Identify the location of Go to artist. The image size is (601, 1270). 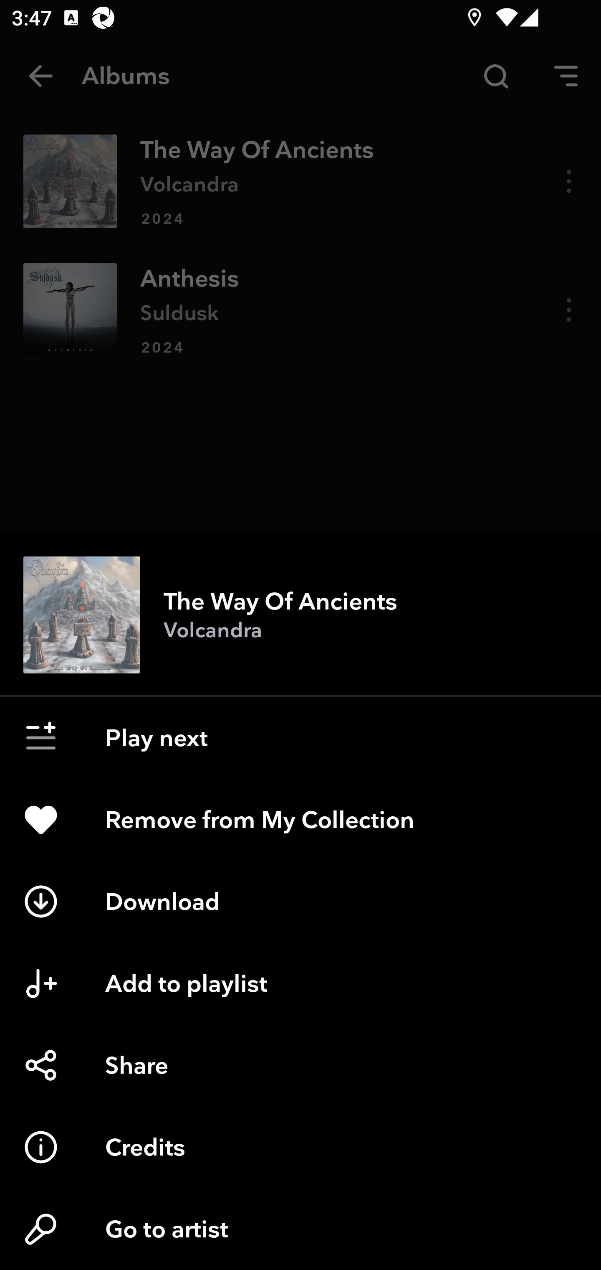
(300, 1229).